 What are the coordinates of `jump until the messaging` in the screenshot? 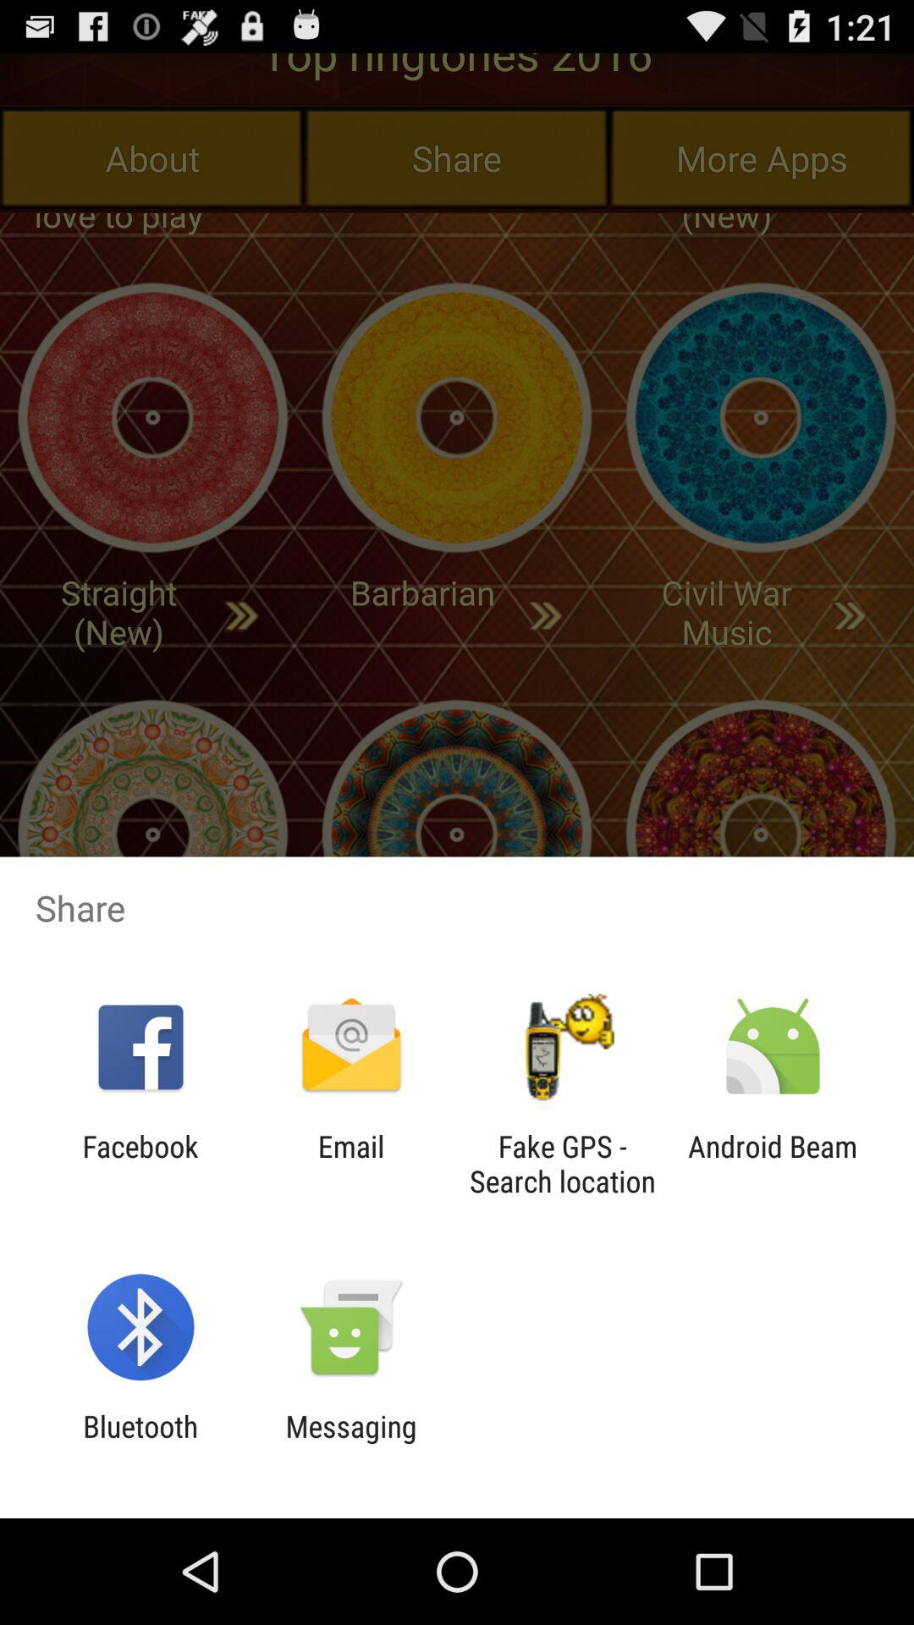 It's located at (350, 1444).